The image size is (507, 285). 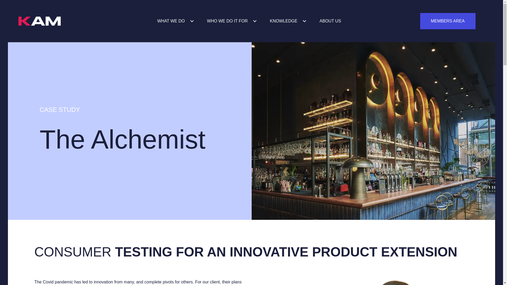 I want to click on KNOWLEDGE, so click(x=288, y=21).